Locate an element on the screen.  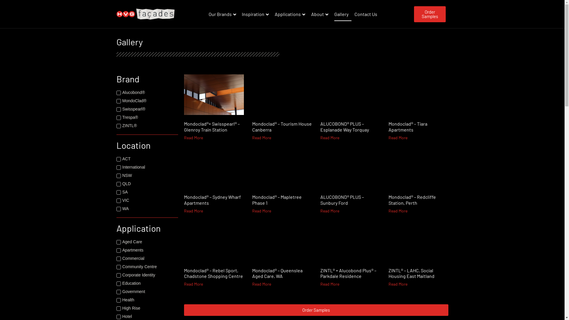
Read More is located at coordinates (398, 211).